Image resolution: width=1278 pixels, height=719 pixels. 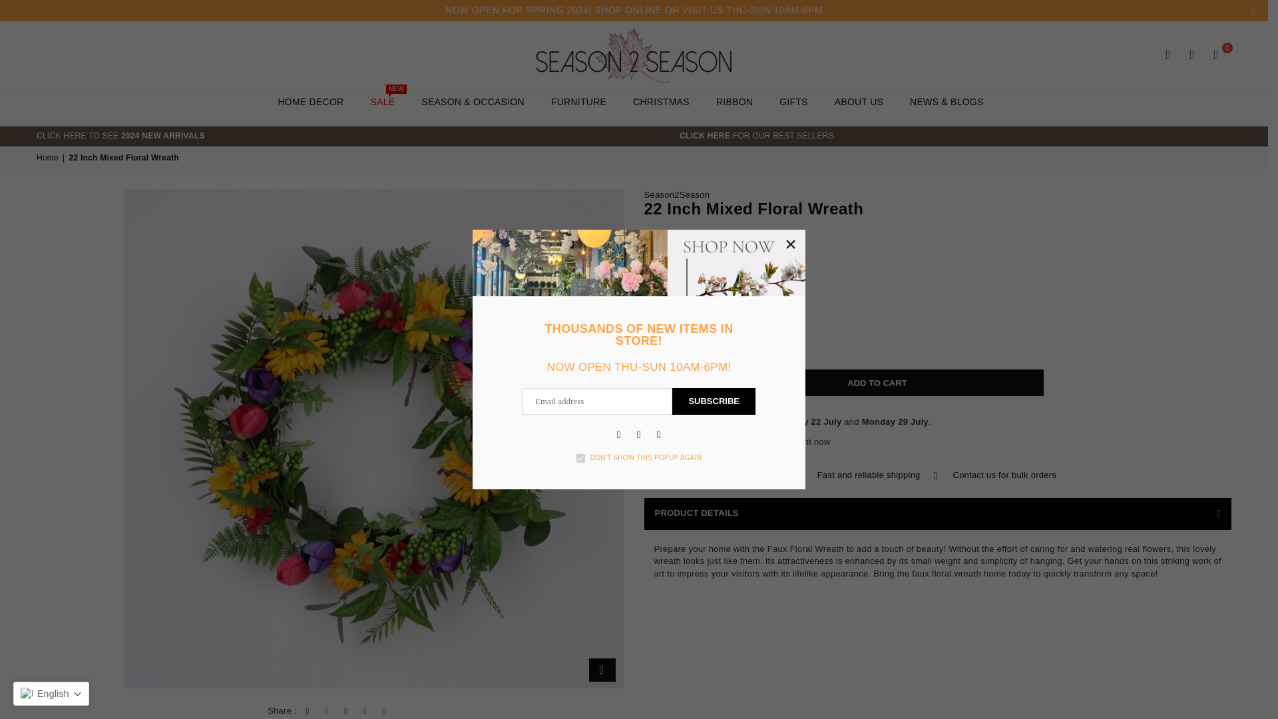 I want to click on Season2Season on Facebook, so click(x=619, y=433).